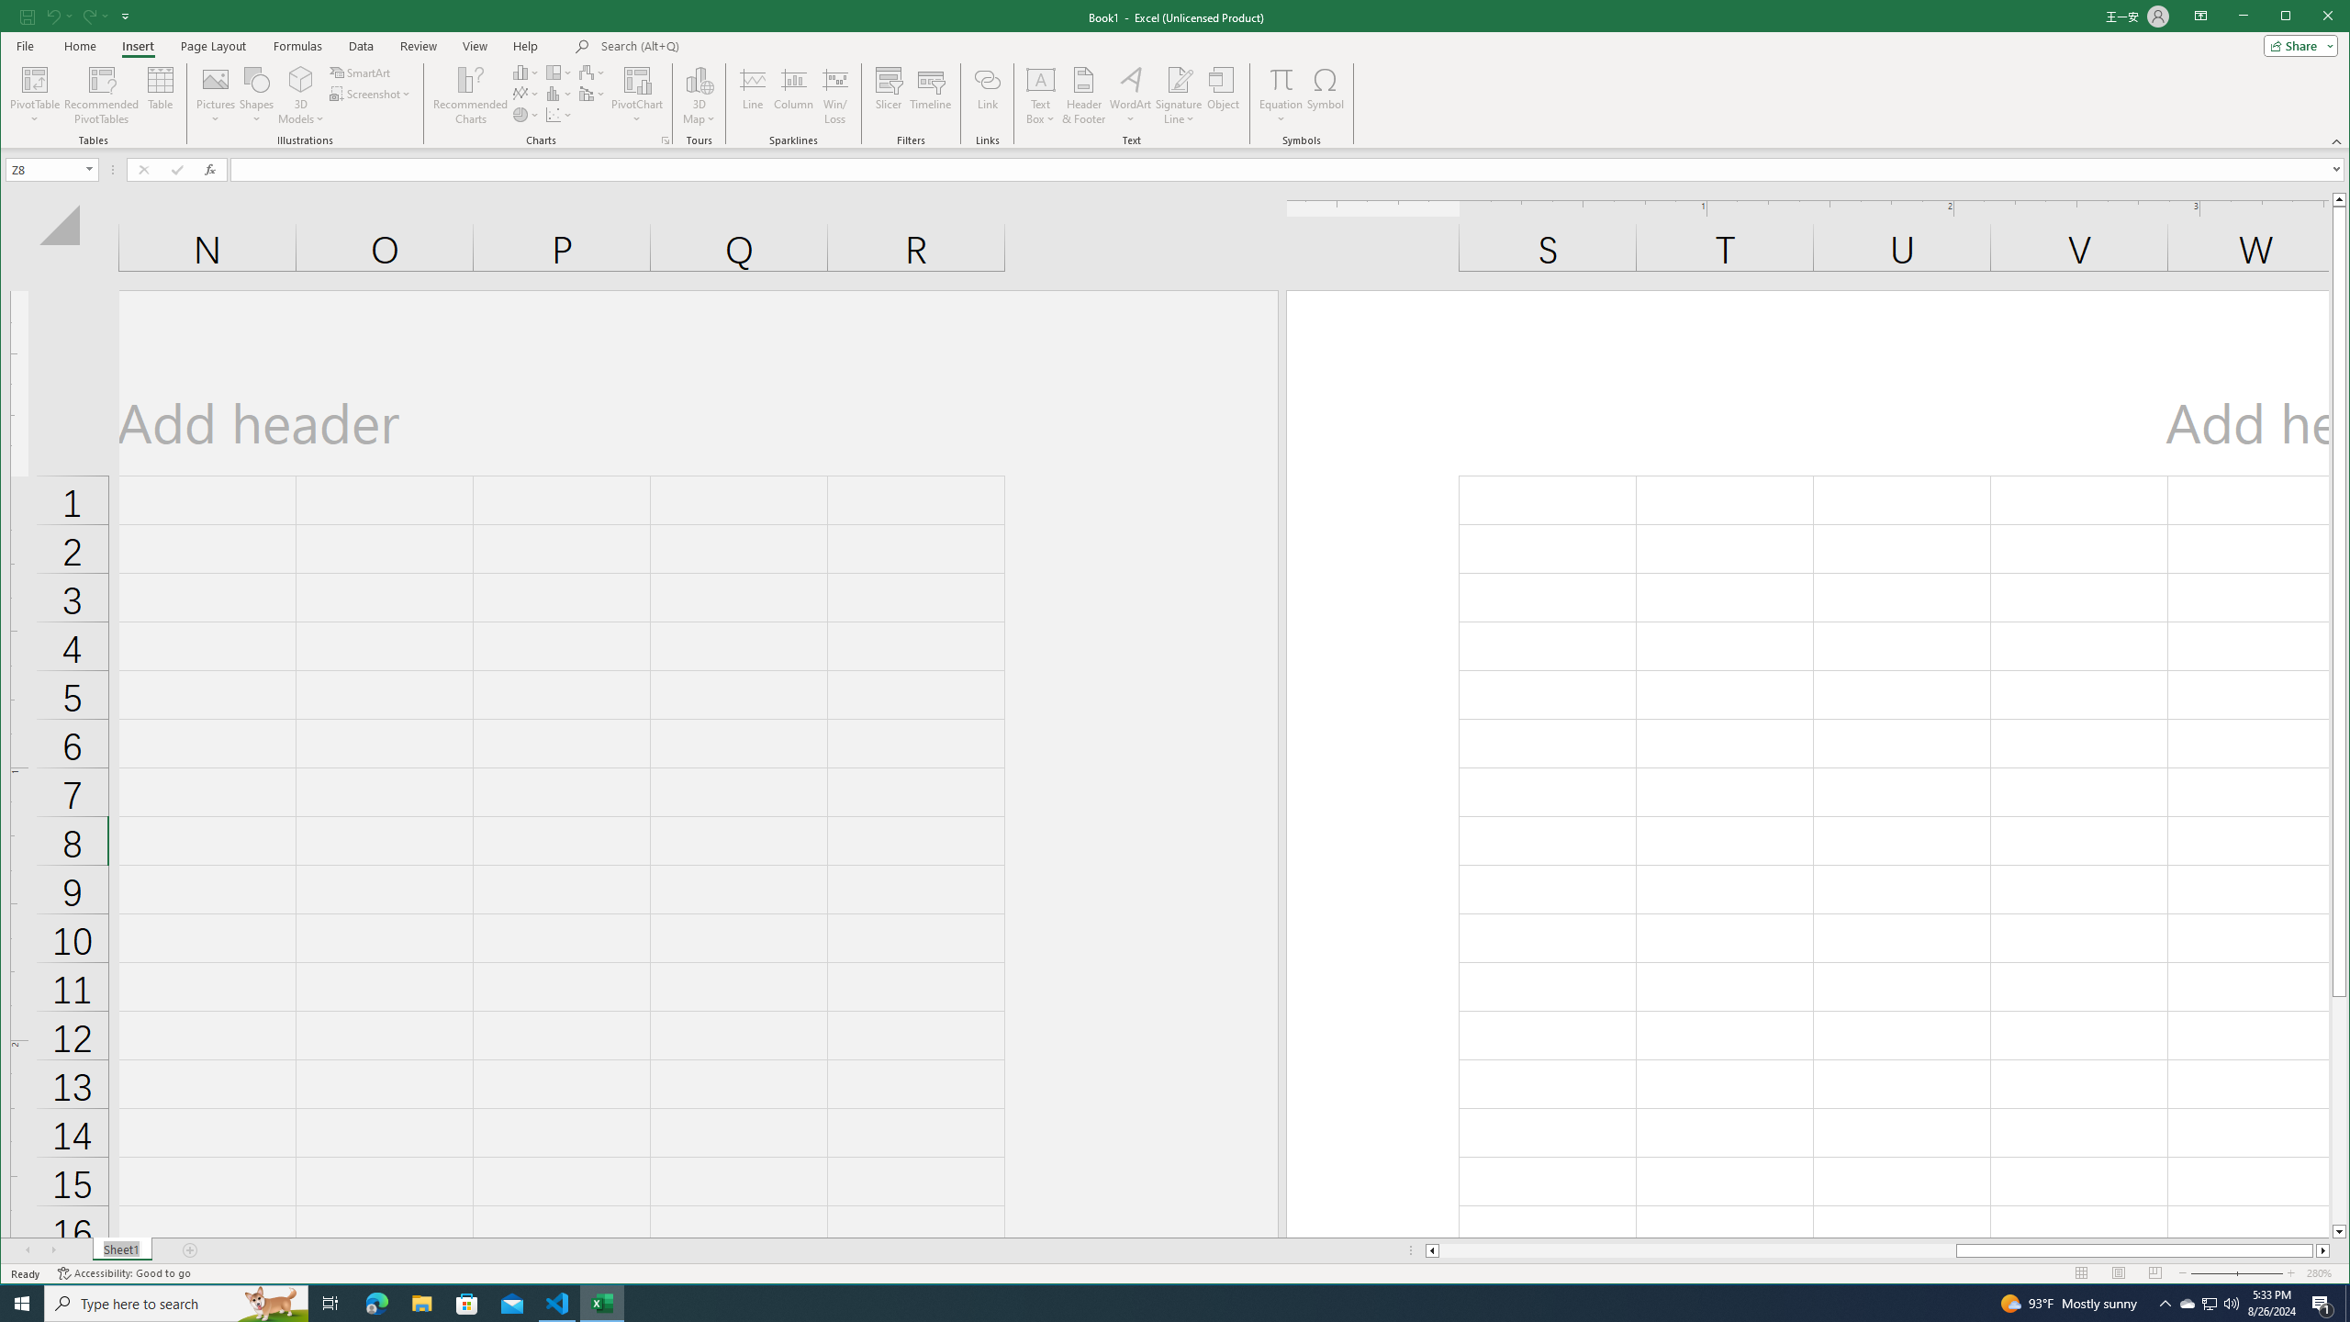 This screenshot has width=2350, height=1322. What do you see at coordinates (1083, 95) in the screenshot?
I see `Header & Footer...` at bounding box center [1083, 95].